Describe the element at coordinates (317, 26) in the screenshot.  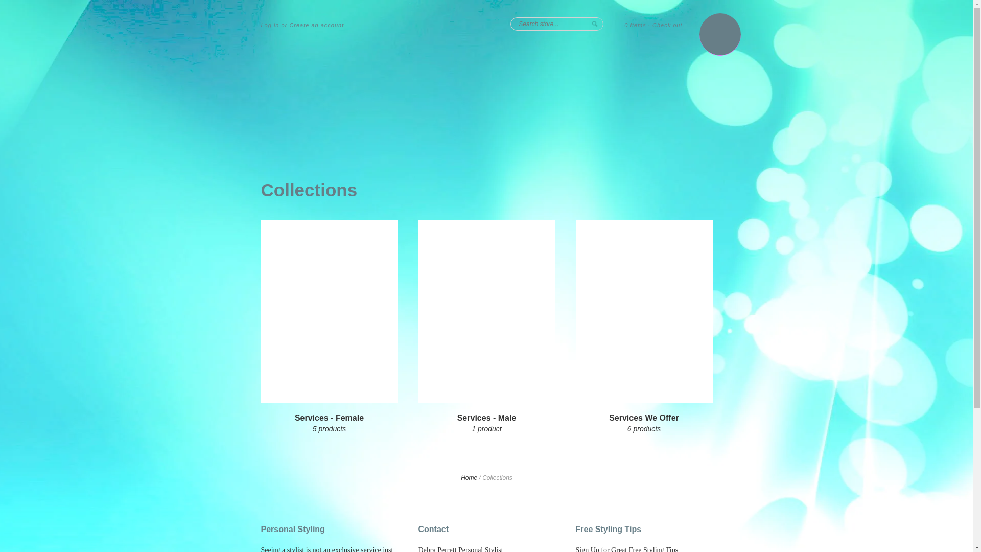
I see `Create an account` at that location.